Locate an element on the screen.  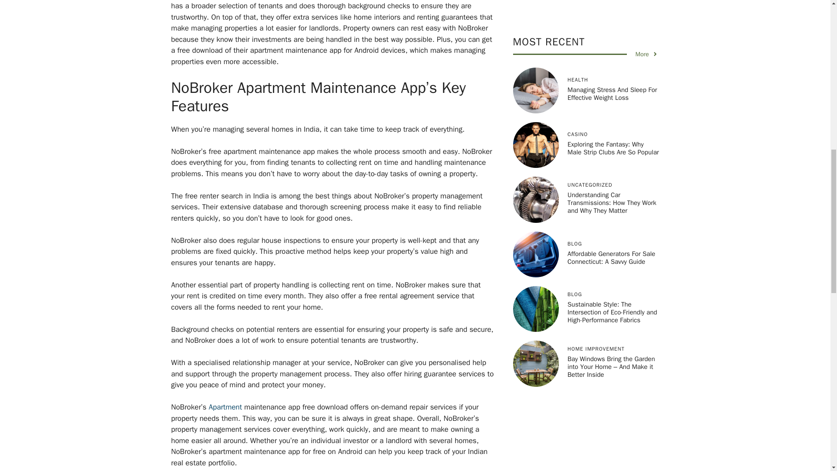
Affordable Generators For Sale Connecticut: A Savvy Guide is located at coordinates (611, 22).